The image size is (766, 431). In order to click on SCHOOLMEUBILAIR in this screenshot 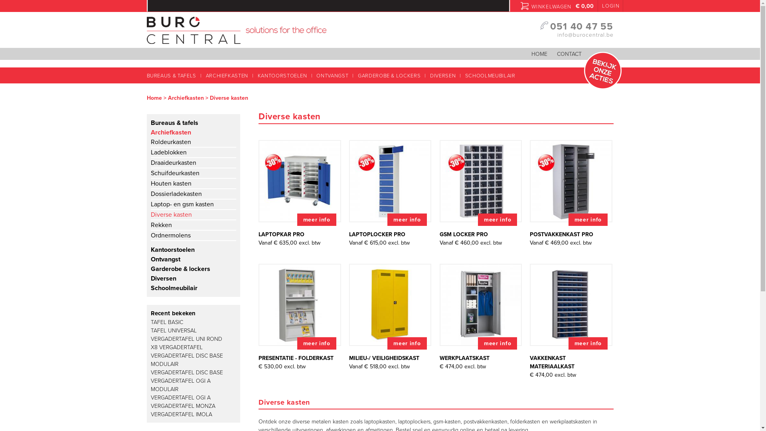, I will do `click(488, 76)`.